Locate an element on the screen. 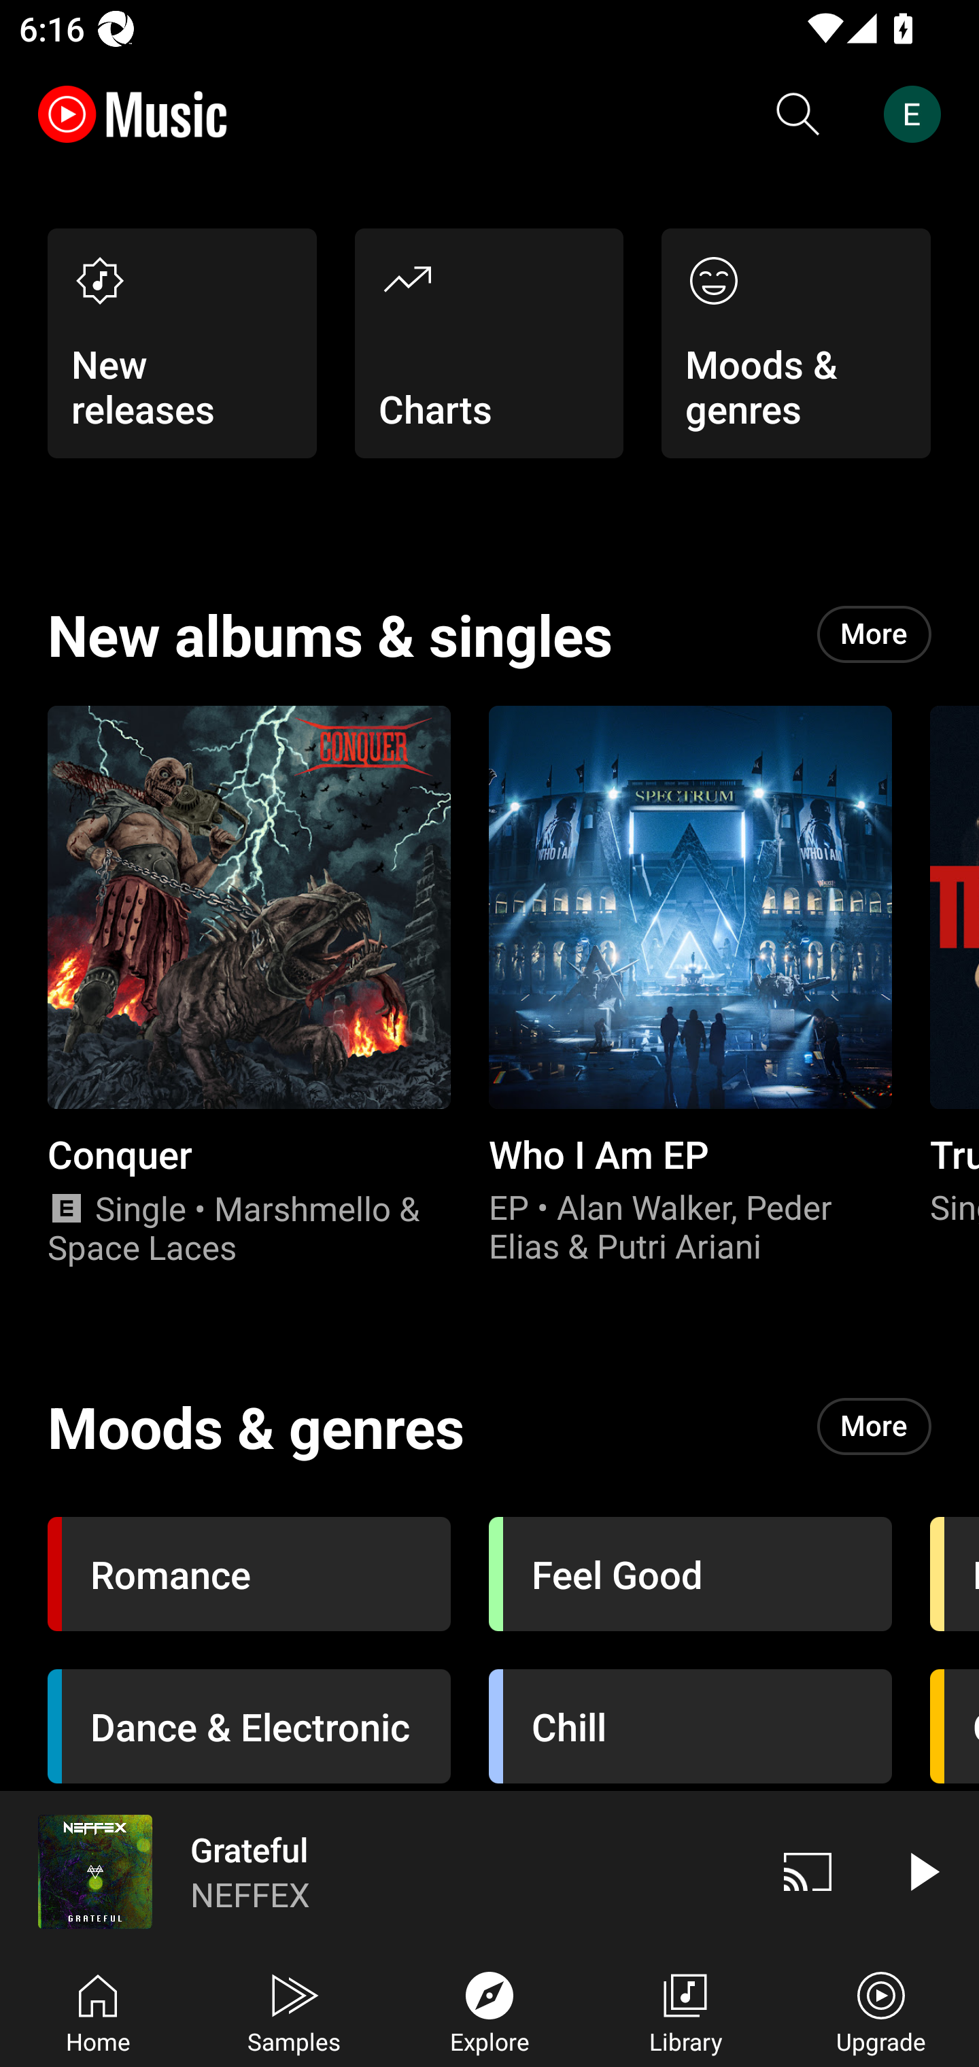 Image resolution: width=979 pixels, height=2067 pixels. Cast. Disconnected is located at coordinates (808, 1871).